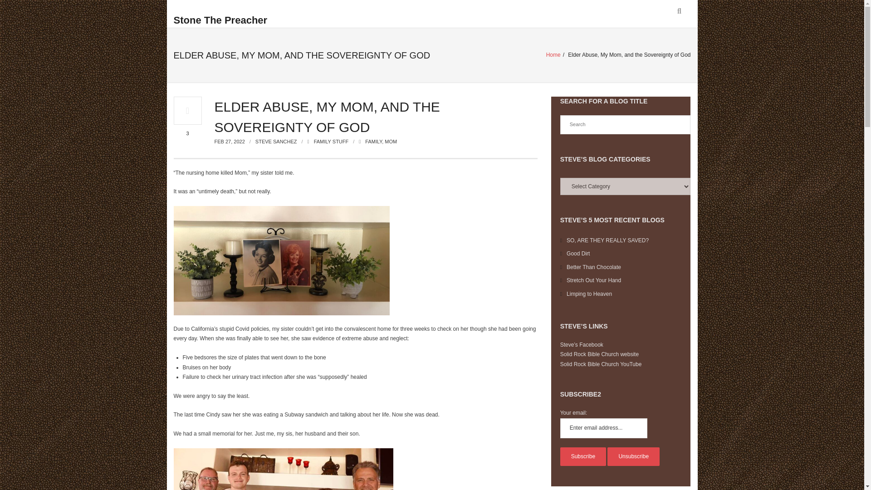 This screenshot has width=871, height=490. Describe the element at coordinates (601, 364) in the screenshot. I see `Solid Rock Bible Church YouTube` at that location.